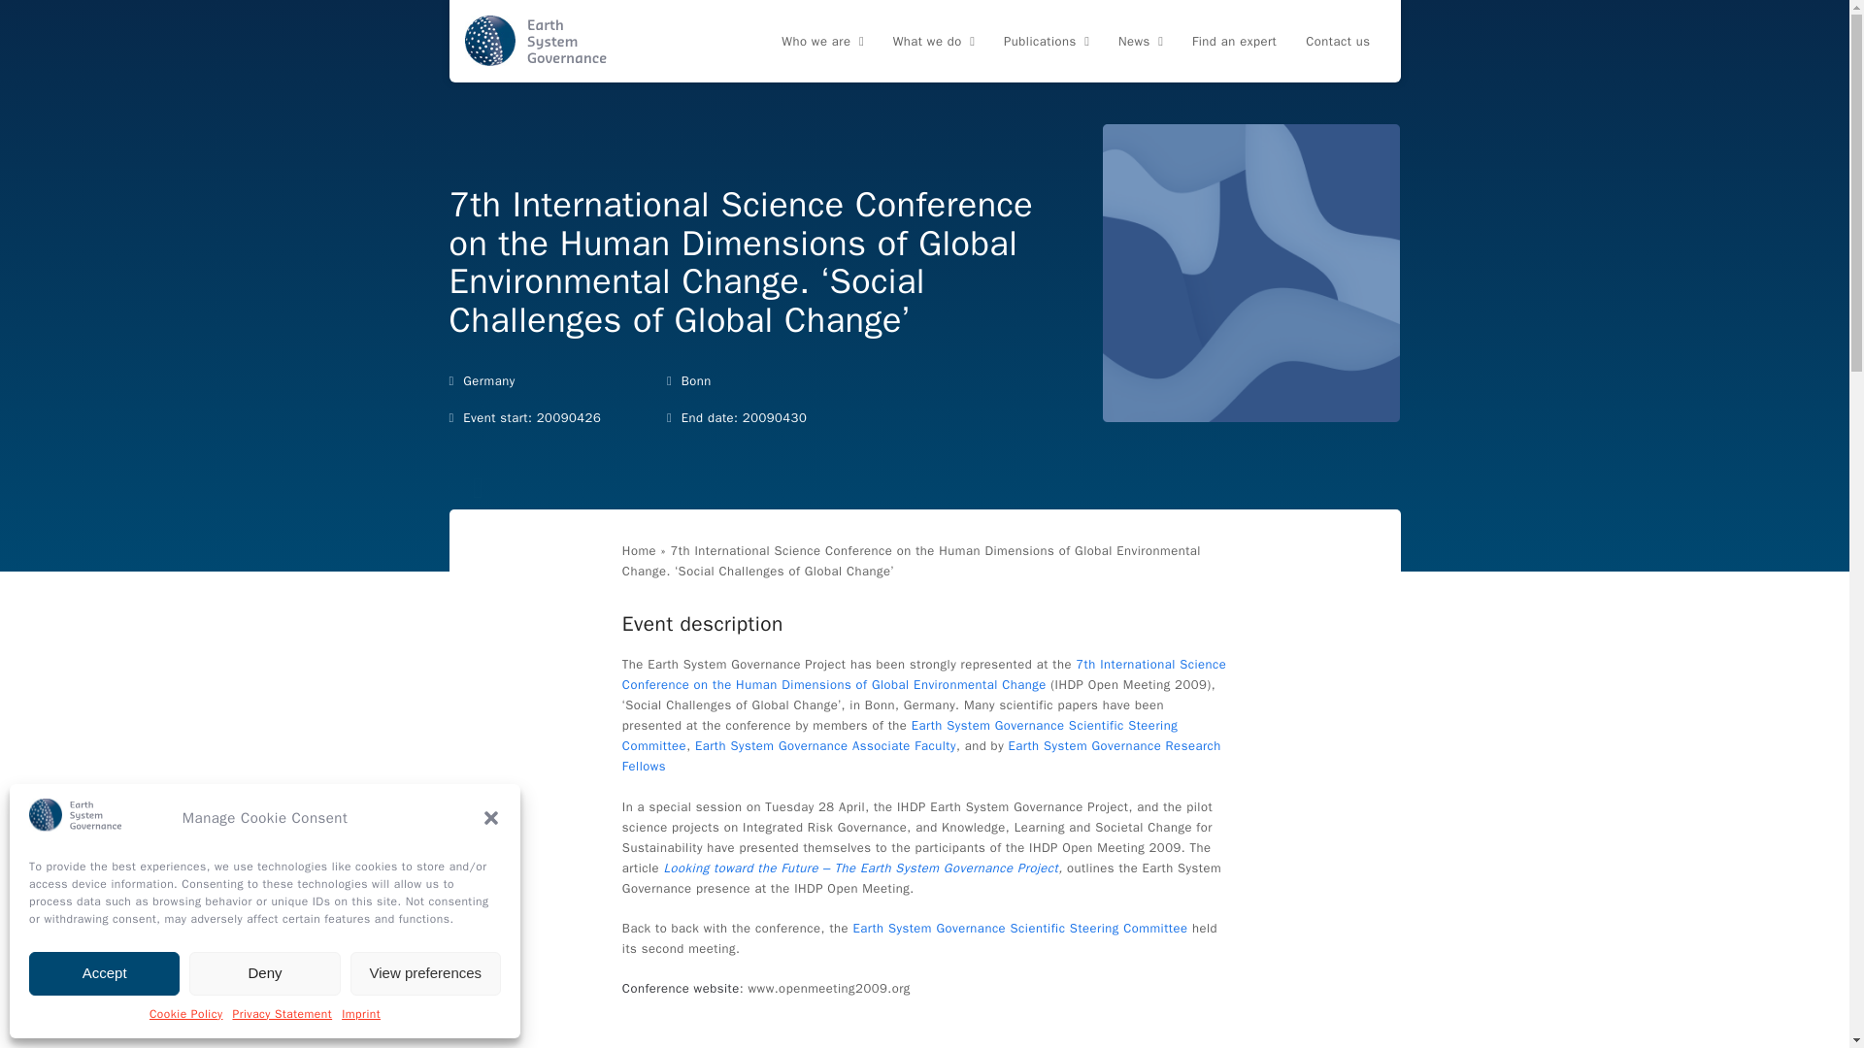 The height and width of the screenshot is (1048, 1864). Describe the element at coordinates (282, 1015) in the screenshot. I see `Privacy Statement` at that location.